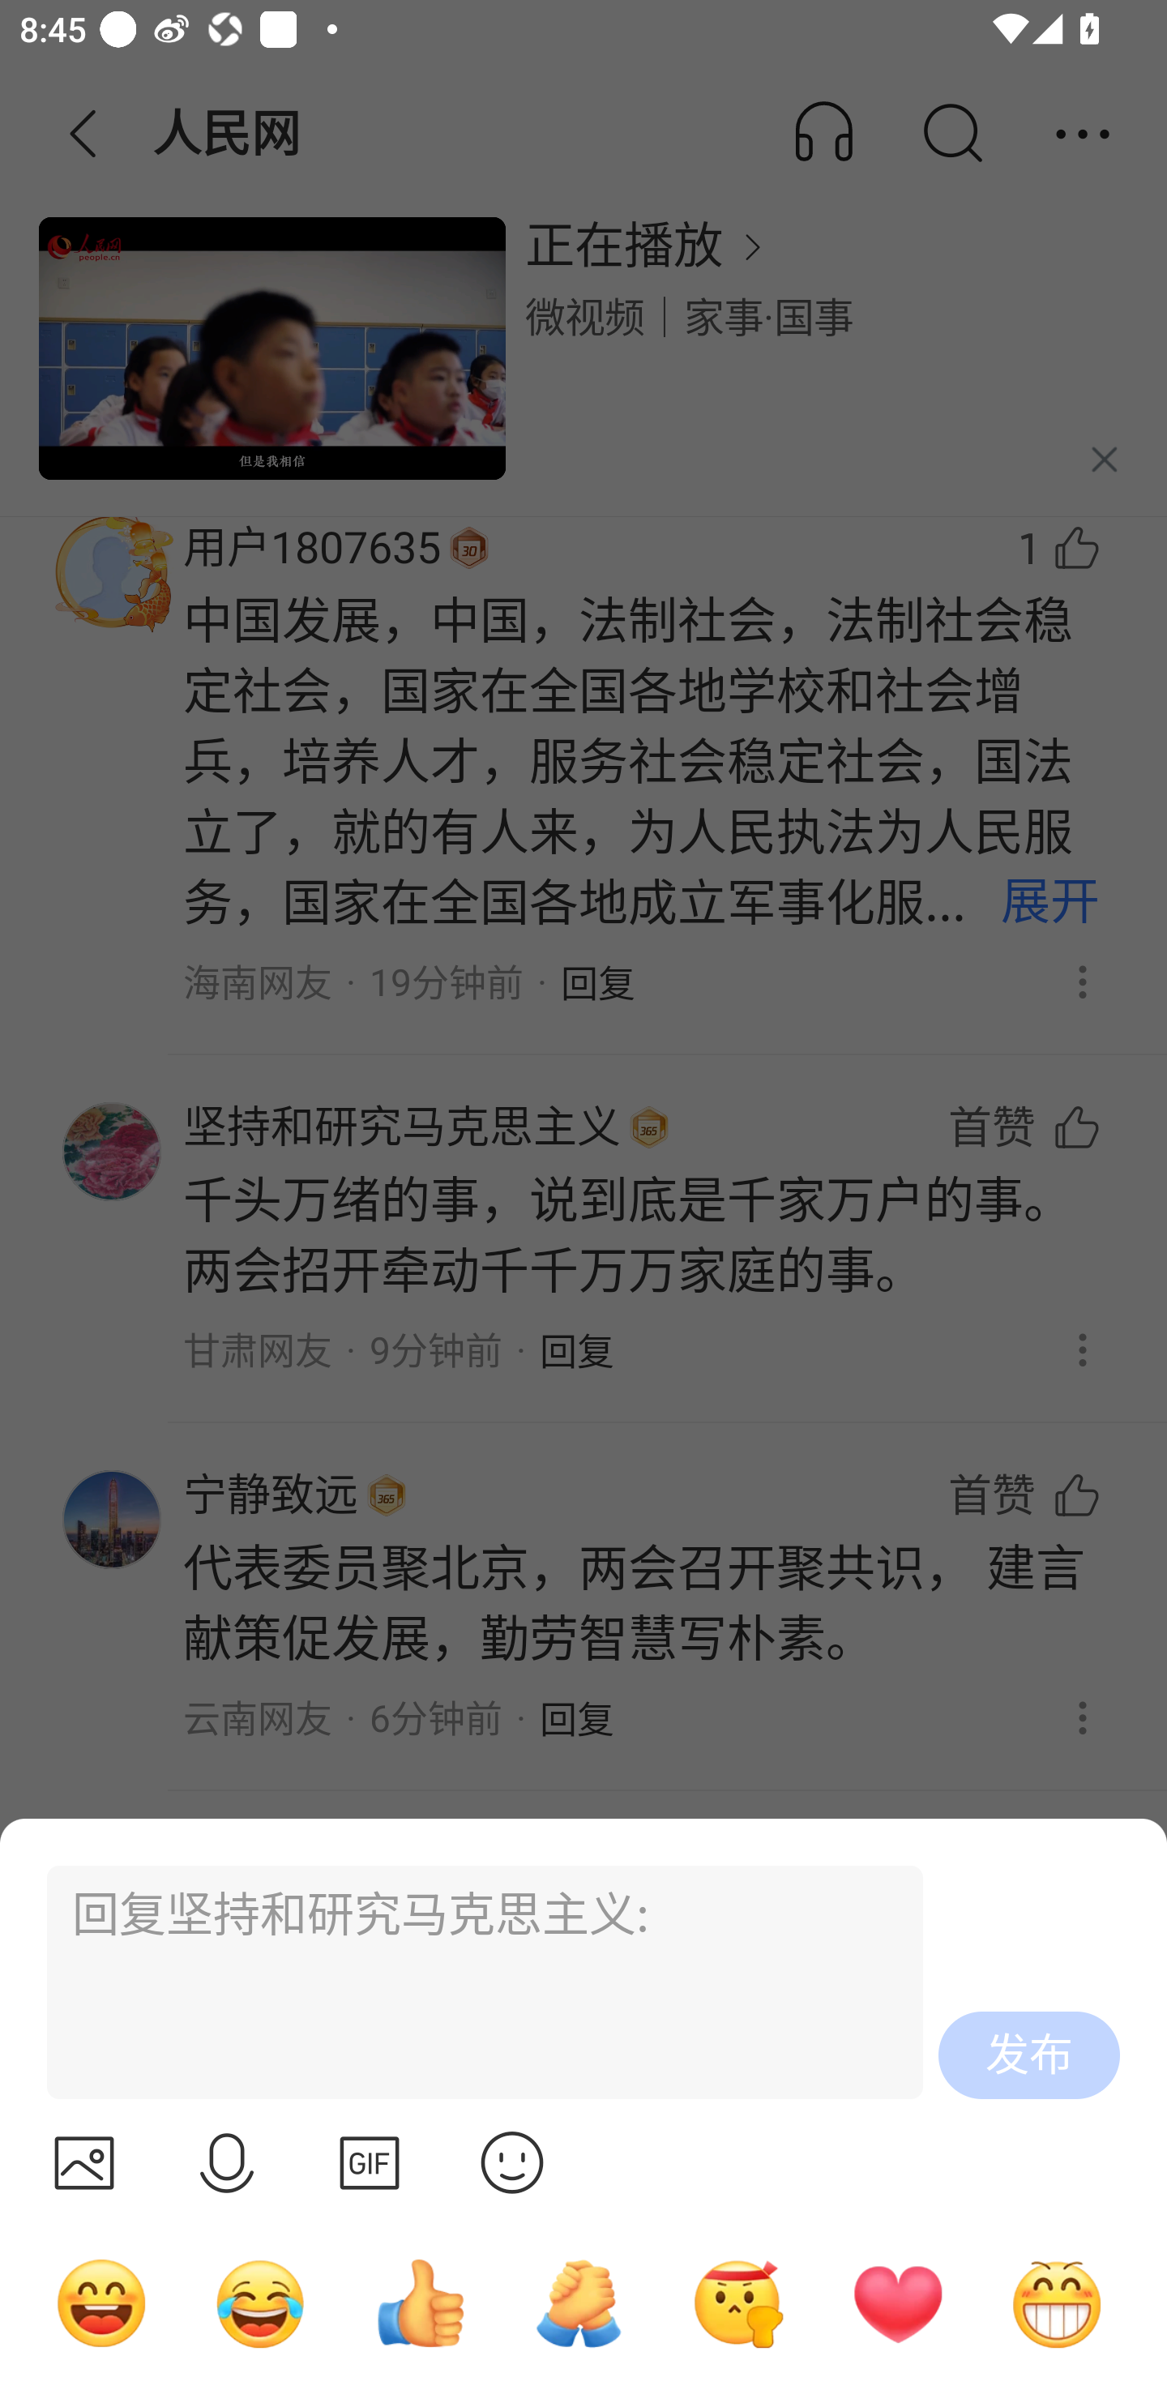 Image resolution: width=1167 pixels, height=2399 pixels. Describe the element at coordinates (472, 1982) in the screenshot. I see `回复坚持和研究马克思主义:` at that location.